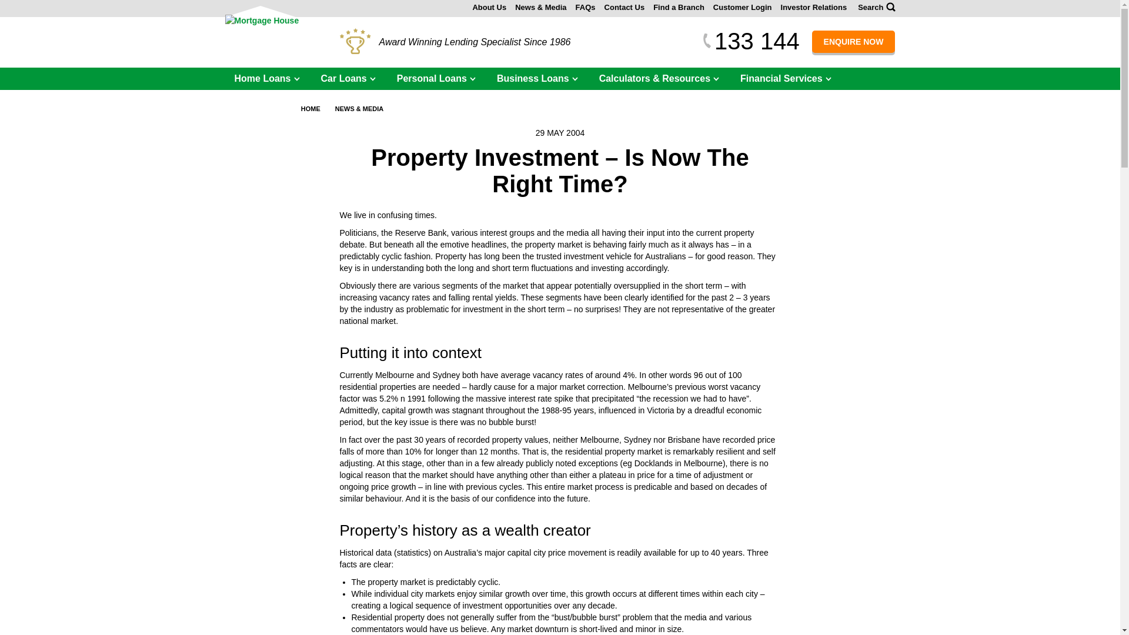 The height and width of the screenshot is (635, 1129). What do you see at coordinates (743, 7) in the screenshot?
I see `Customer Login` at bounding box center [743, 7].